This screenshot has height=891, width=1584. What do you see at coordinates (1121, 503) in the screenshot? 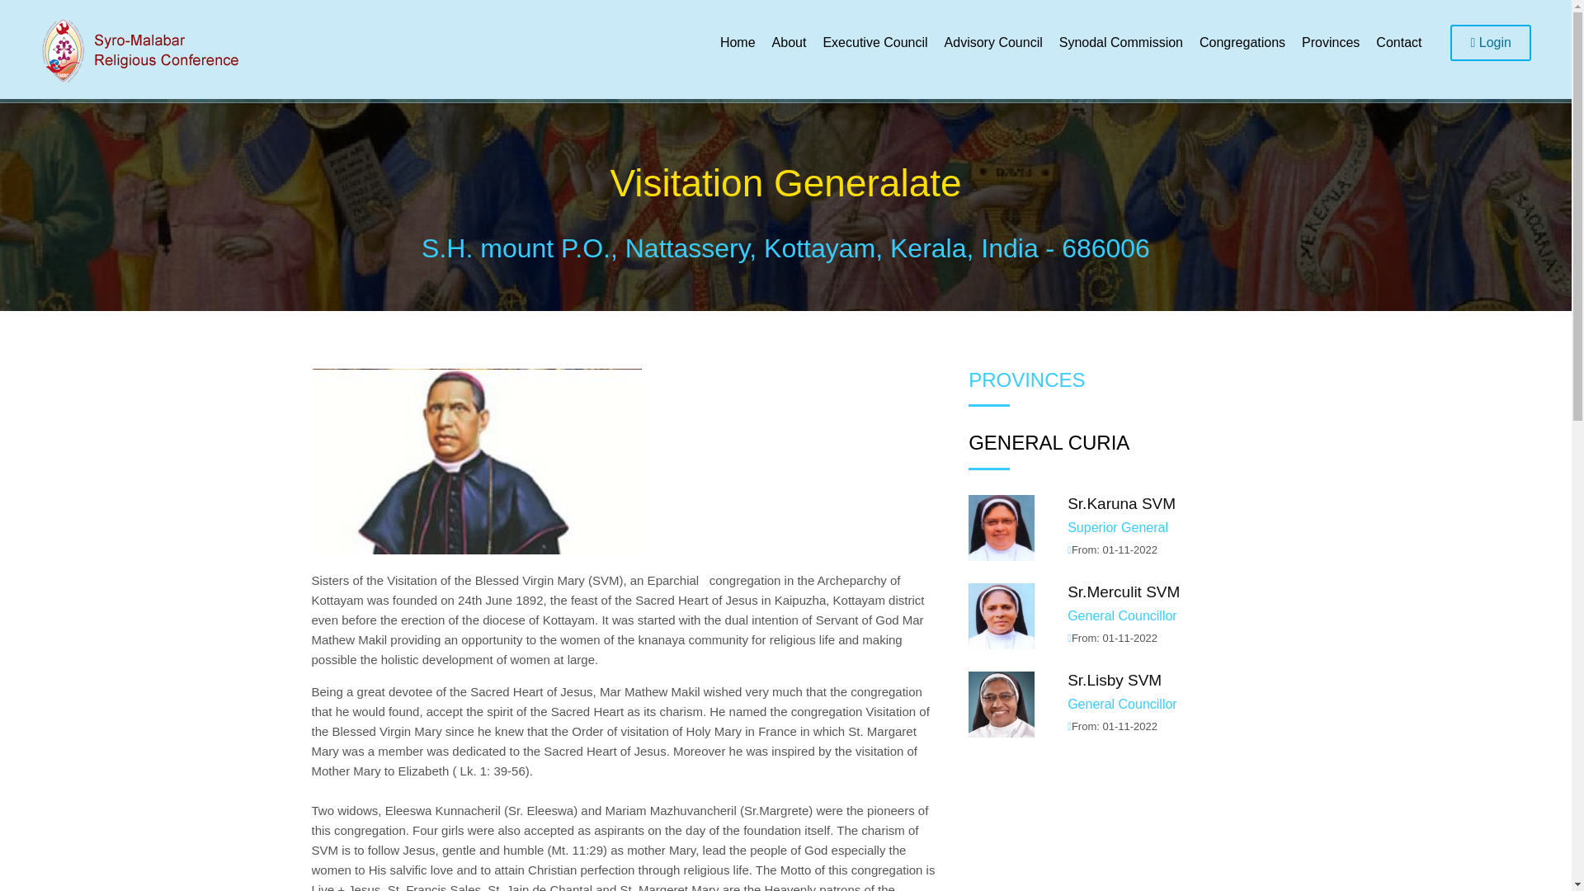
I see `Sr.Karuna SVM` at bounding box center [1121, 503].